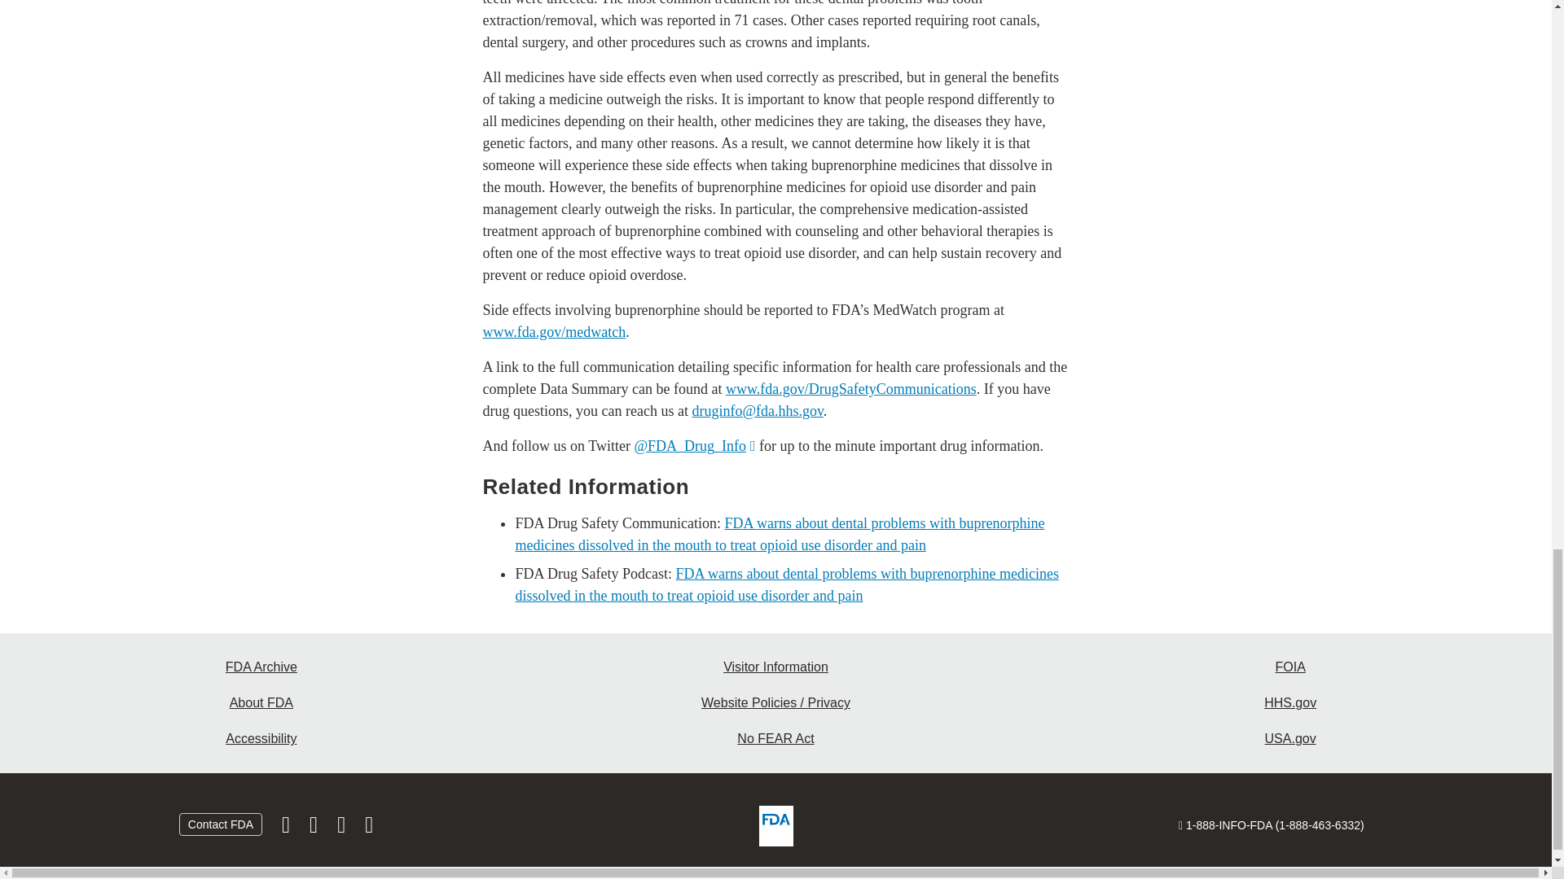 This screenshot has height=879, width=1564. What do you see at coordinates (1290, 667) in the screenshot?
I see `Freedom of Information Act` at bounding box center [1290, 667].